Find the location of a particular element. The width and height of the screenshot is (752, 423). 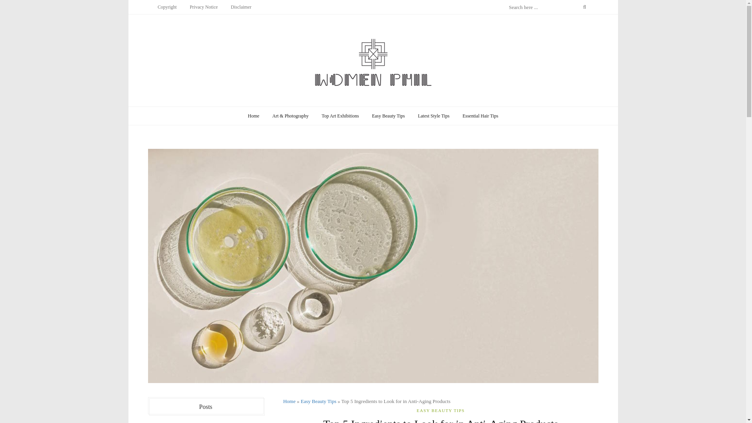

Easy Beauty Tips is located at coordinates (389, 116).